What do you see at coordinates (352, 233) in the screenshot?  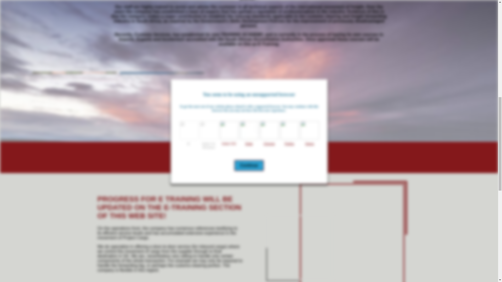 I see `SHIPPING-PHO` at bounding box center [352, 233].